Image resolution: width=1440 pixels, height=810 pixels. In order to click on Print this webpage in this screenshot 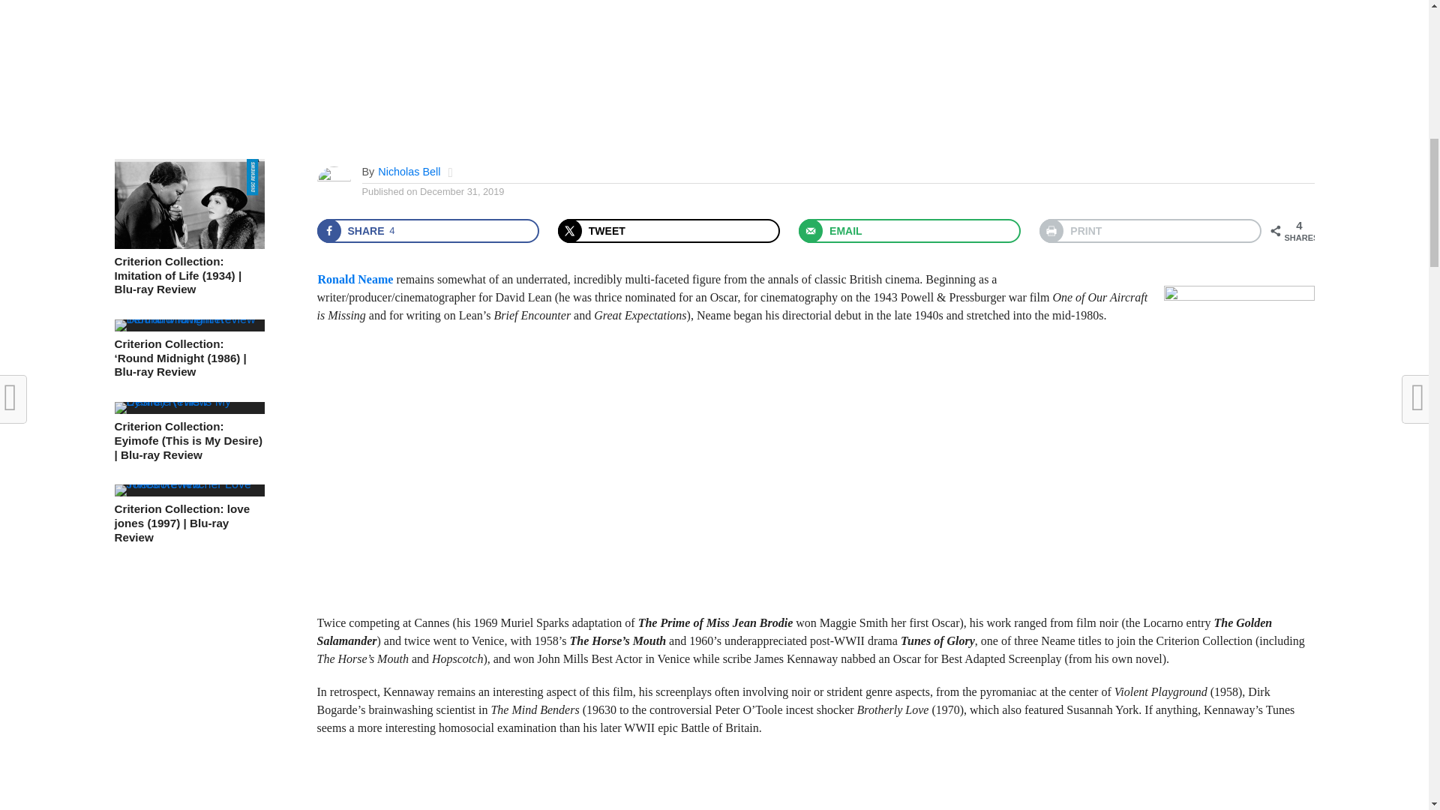, I will do `click(427, 231)`.